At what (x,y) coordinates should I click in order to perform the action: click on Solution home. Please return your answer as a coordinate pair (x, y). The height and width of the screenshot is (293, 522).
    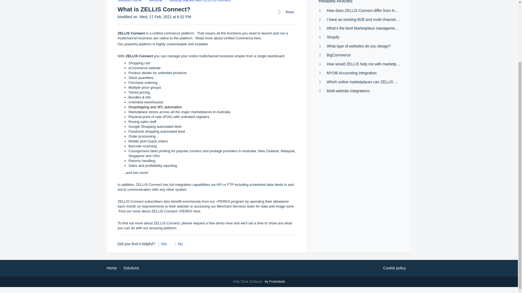
    Looking at the image, I should click on (130, 1).